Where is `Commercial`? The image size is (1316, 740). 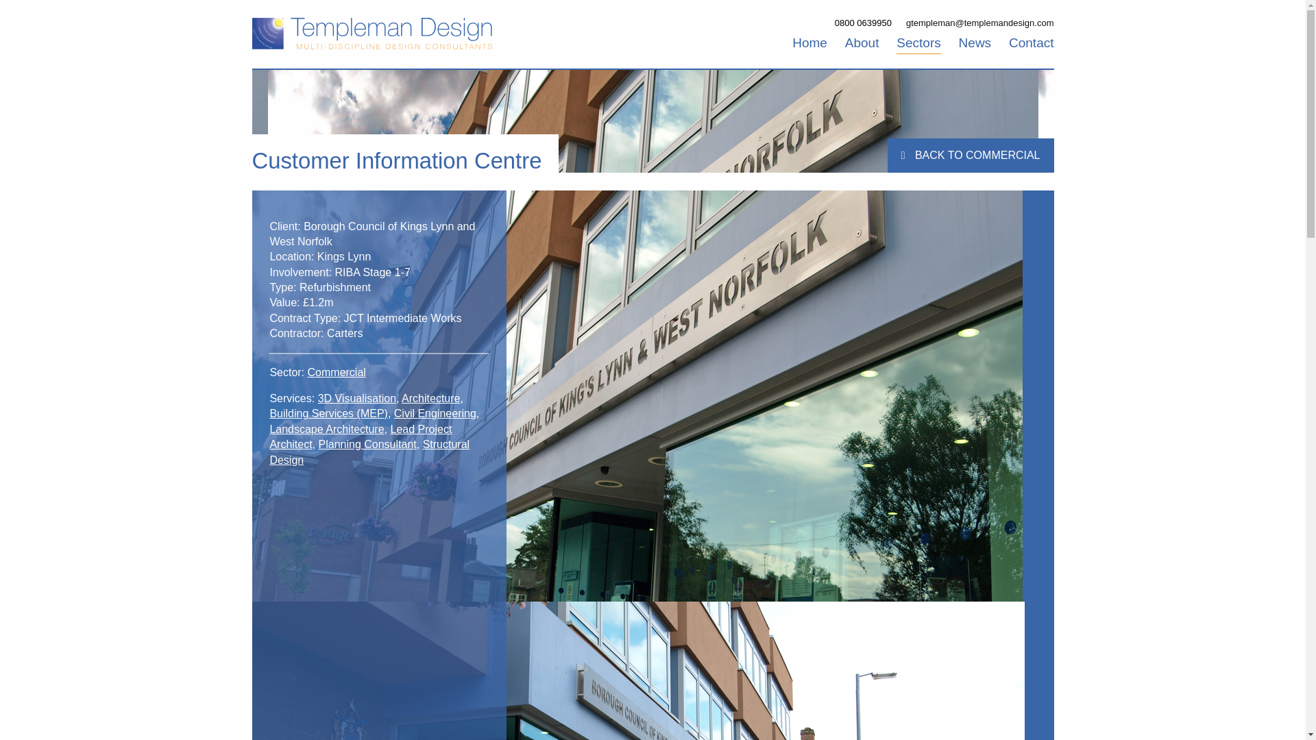 Commercial is located at coordinates (337, 371).